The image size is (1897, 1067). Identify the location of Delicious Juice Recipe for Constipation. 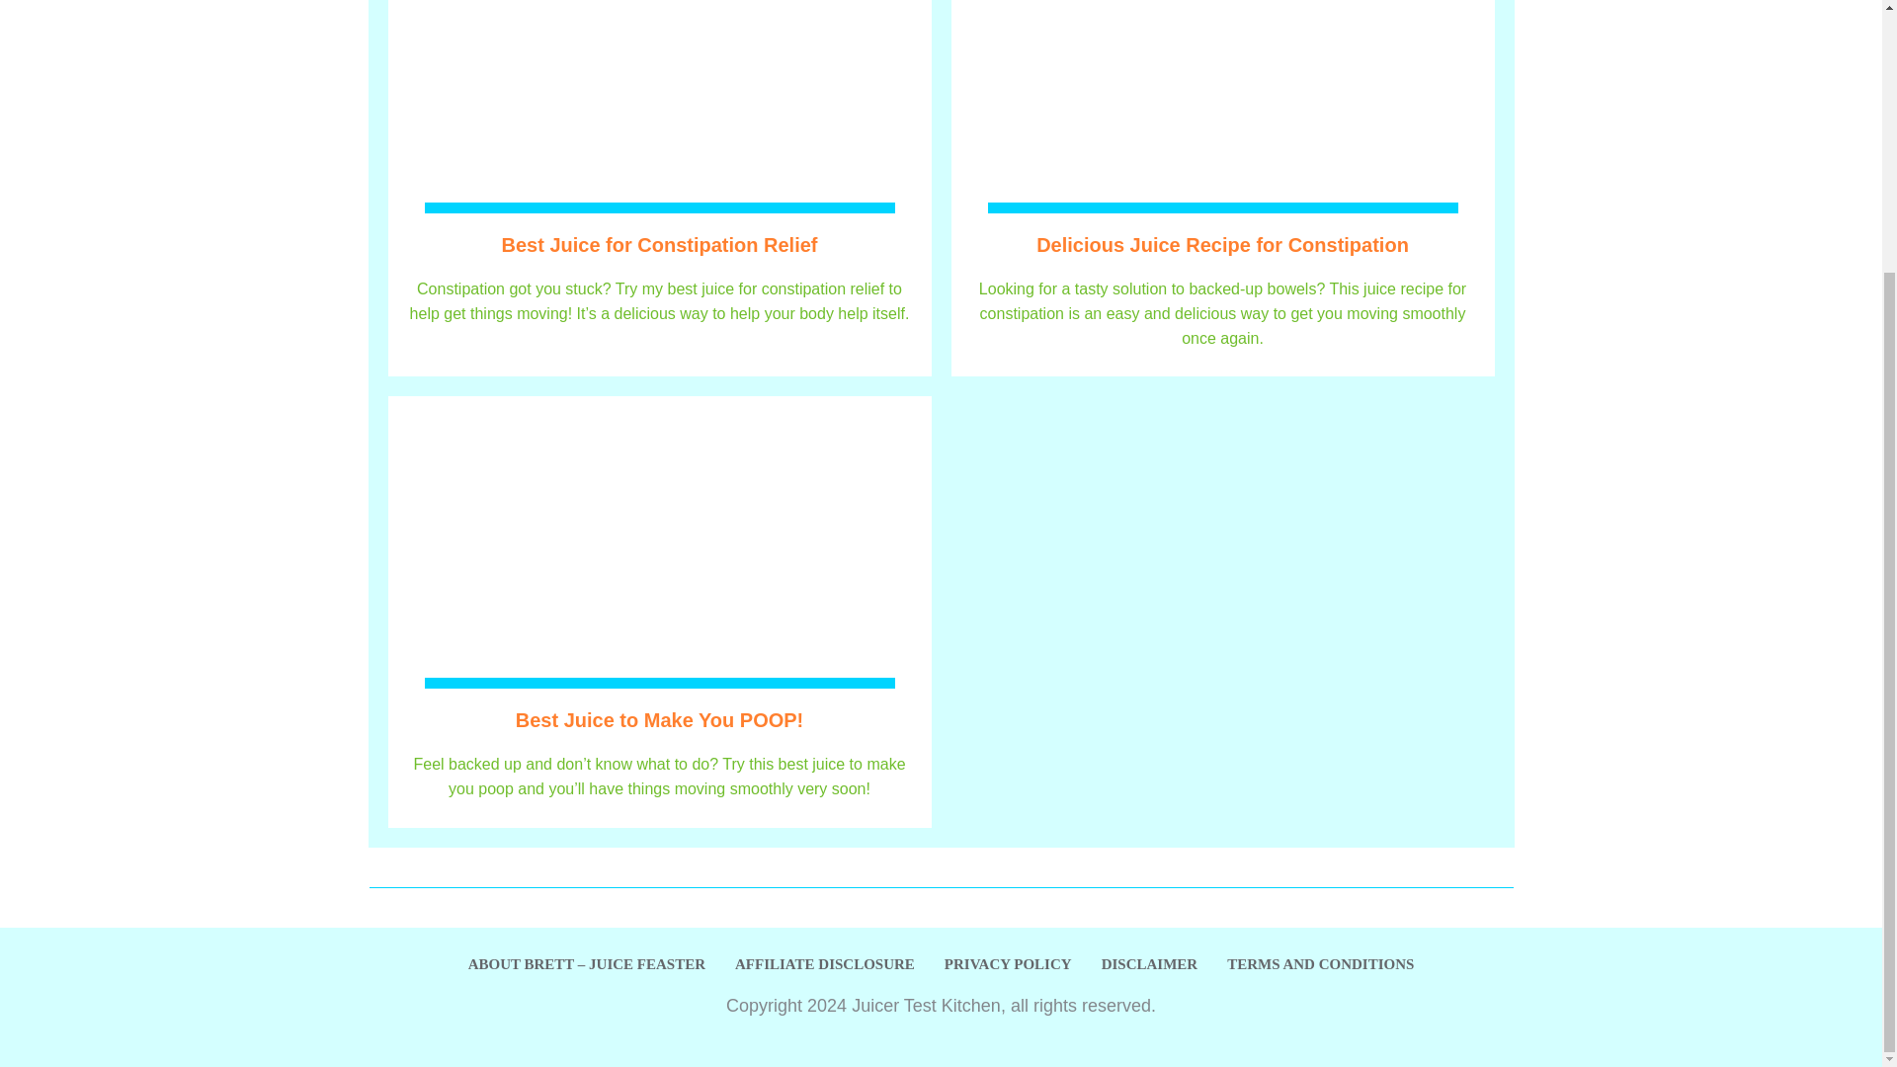
(1222, 245).